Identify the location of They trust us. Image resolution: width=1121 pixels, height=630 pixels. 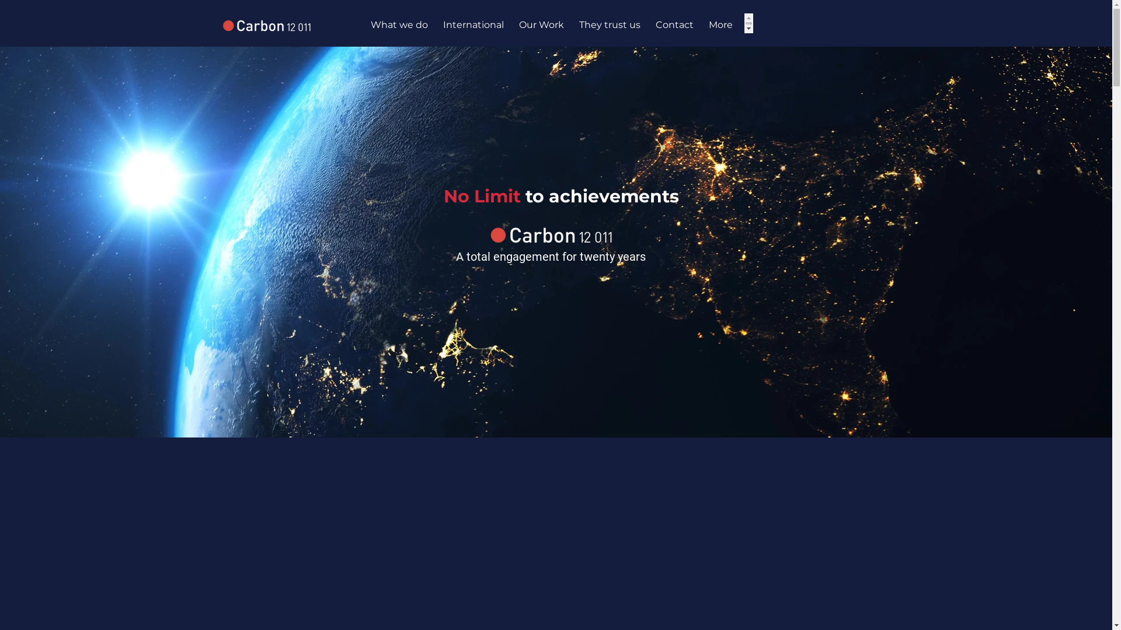
(610, 23).